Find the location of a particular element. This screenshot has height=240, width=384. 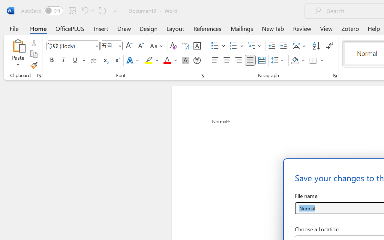

Font Color Red is located at coordinates (167, 60).